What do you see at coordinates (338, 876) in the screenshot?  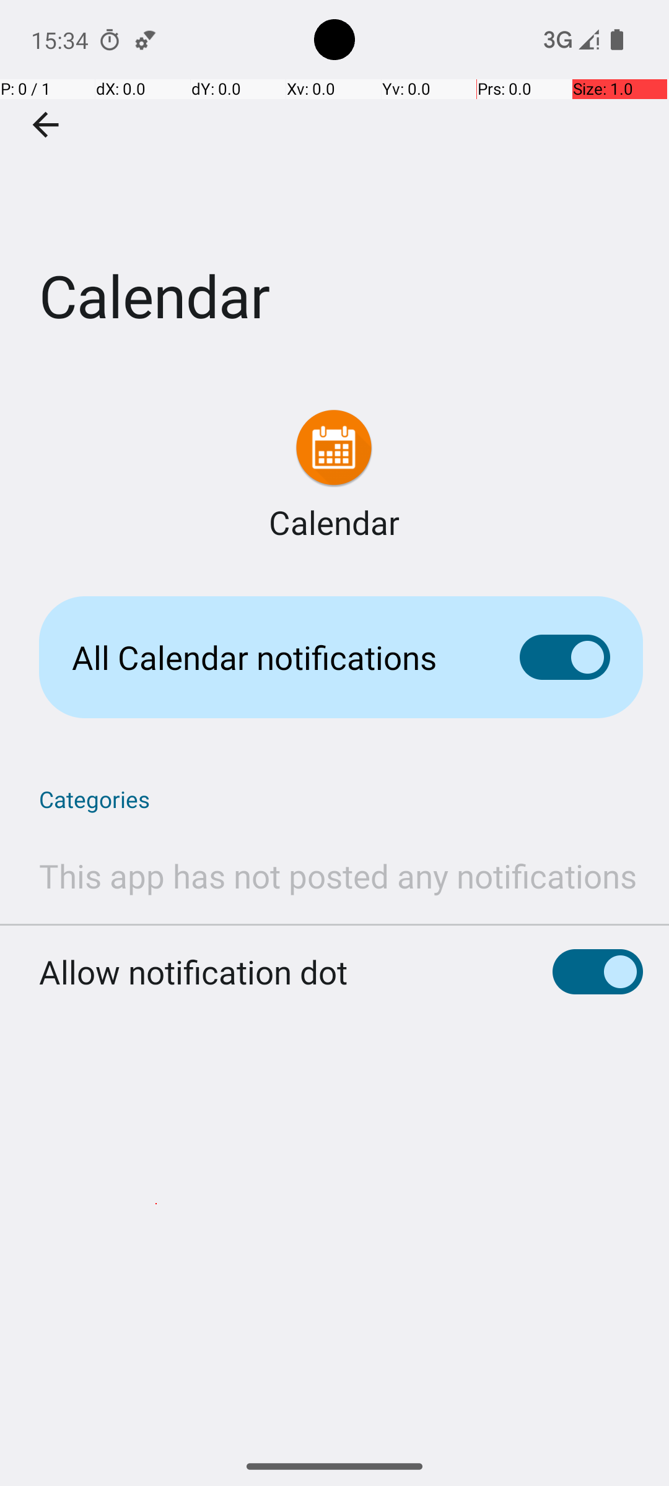 I see `This app has not posted any notifications` at bounding box center [338, 876].